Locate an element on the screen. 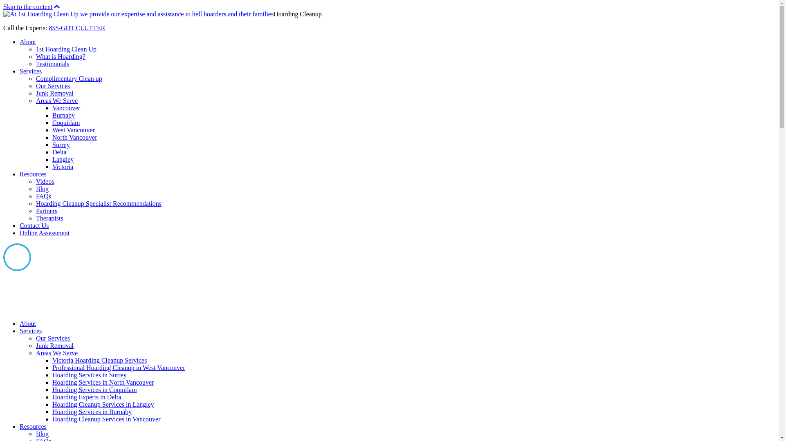 Image resolution: width=785 pixels, height=441 pixels. Therapists is located at coordinates (50, 218).